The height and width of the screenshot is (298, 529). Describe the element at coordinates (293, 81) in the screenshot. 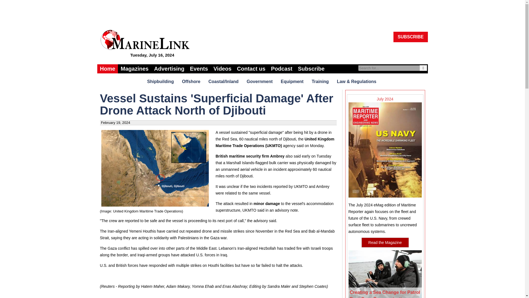

I see `Equipment` at that location.